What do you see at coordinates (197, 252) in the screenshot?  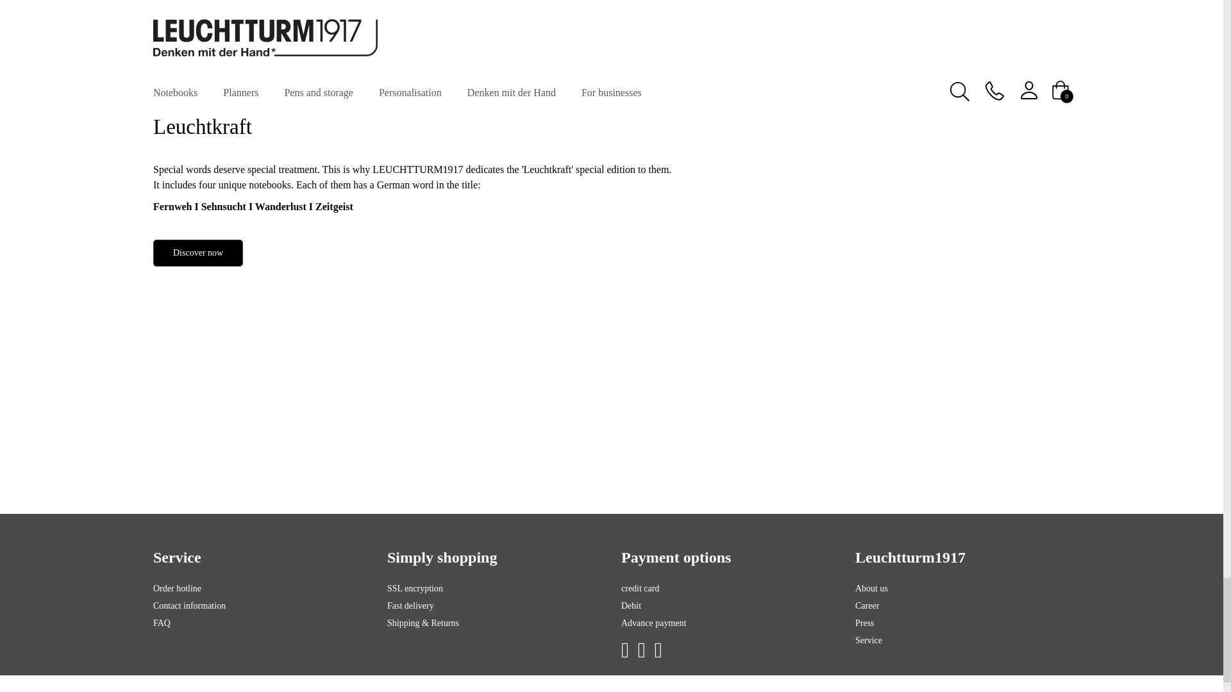 I see `Discover now` at bounding box center [197, 252].